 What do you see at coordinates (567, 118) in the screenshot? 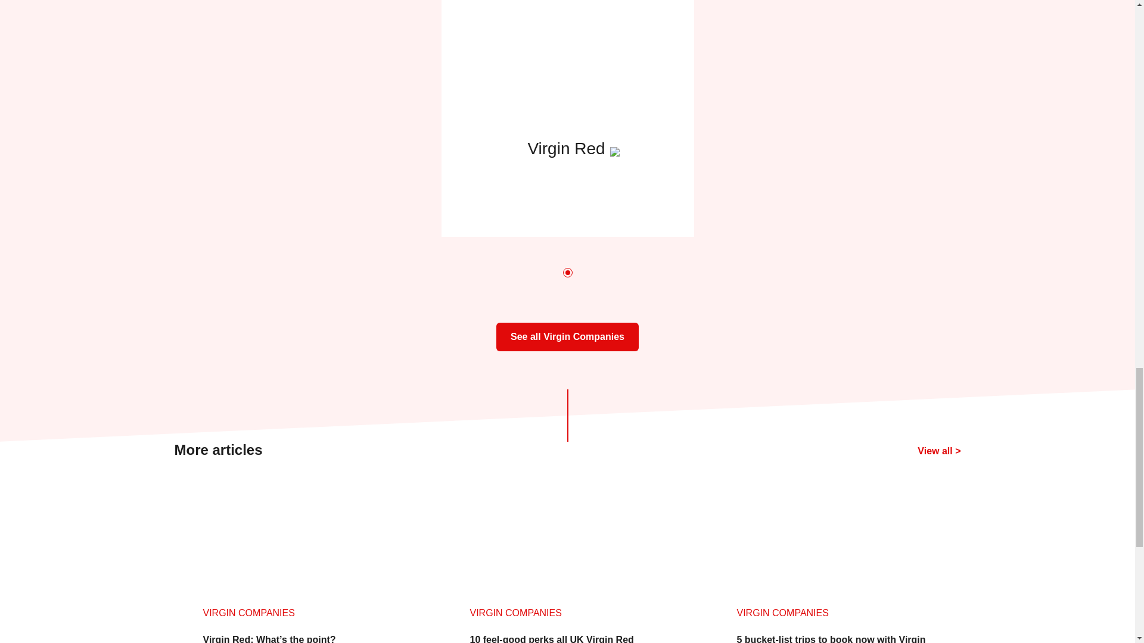
I see `Virgin Red` at bounding box center [567, 118].